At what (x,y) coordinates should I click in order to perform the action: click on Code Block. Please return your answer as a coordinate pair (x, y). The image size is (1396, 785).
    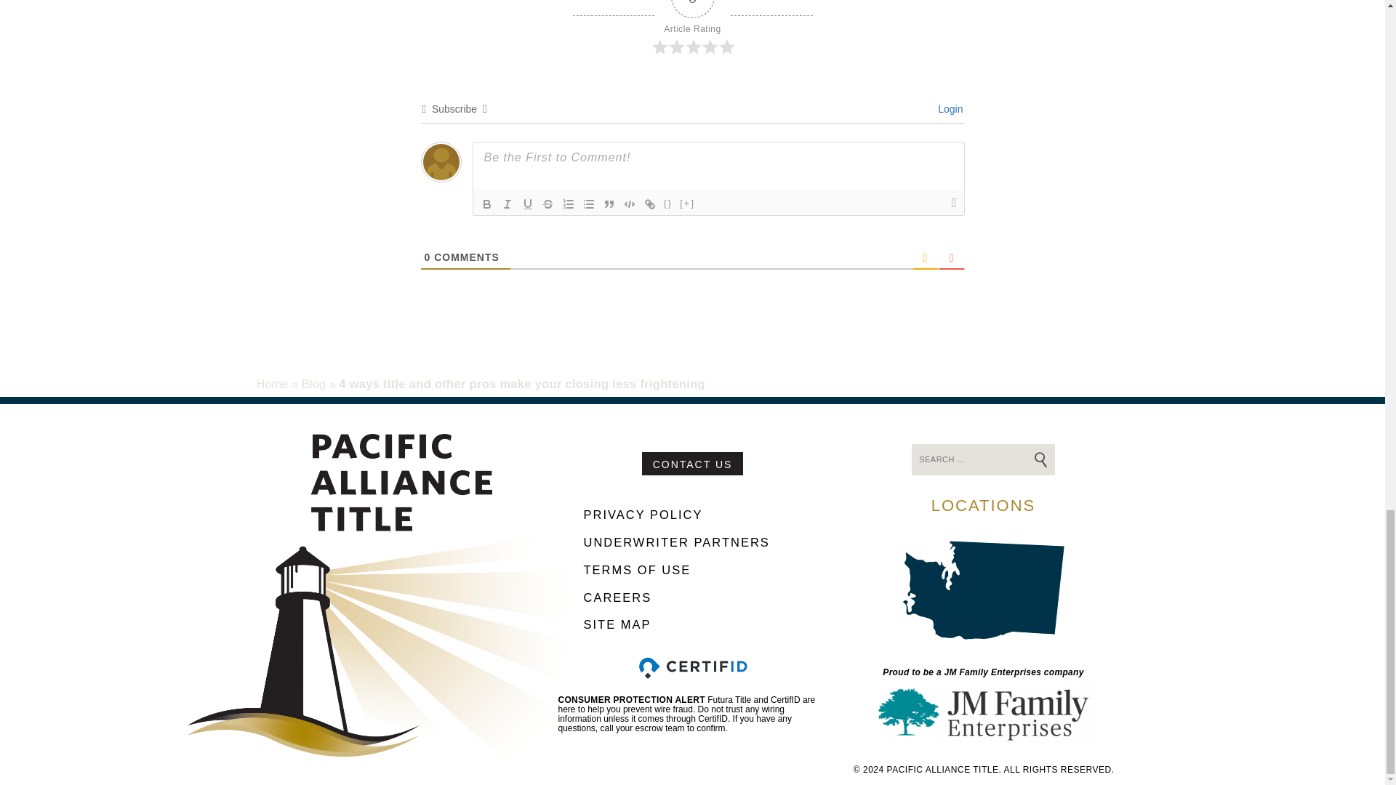
    Looking at the image, I should click on (630, 204).